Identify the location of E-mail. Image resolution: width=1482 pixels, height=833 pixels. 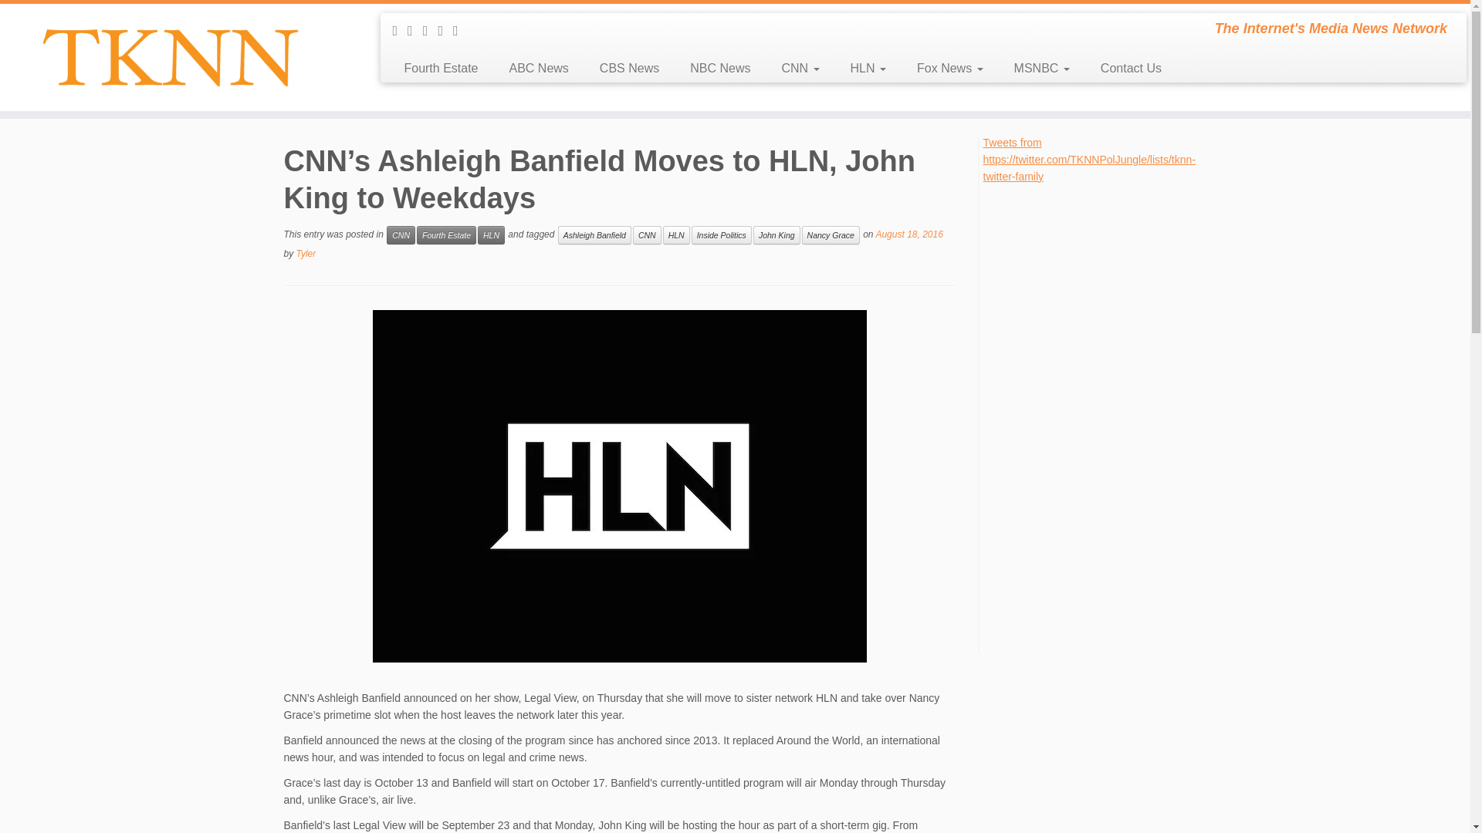
(415, 31).